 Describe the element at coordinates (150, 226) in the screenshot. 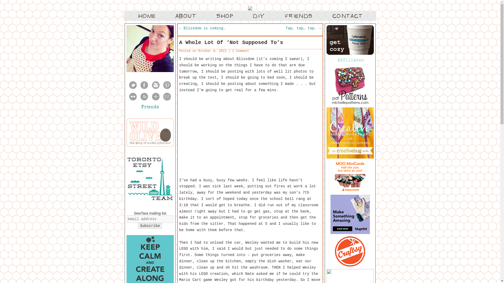

I see `Subscribe` at that location.